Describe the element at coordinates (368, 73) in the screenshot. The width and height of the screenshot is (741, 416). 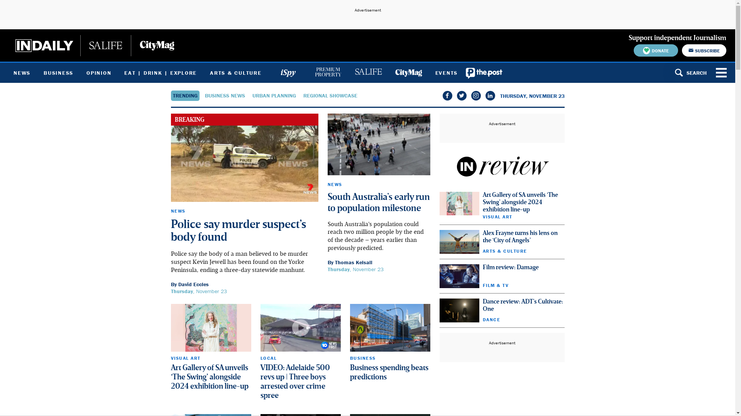
I see `SALIFE` at that location.